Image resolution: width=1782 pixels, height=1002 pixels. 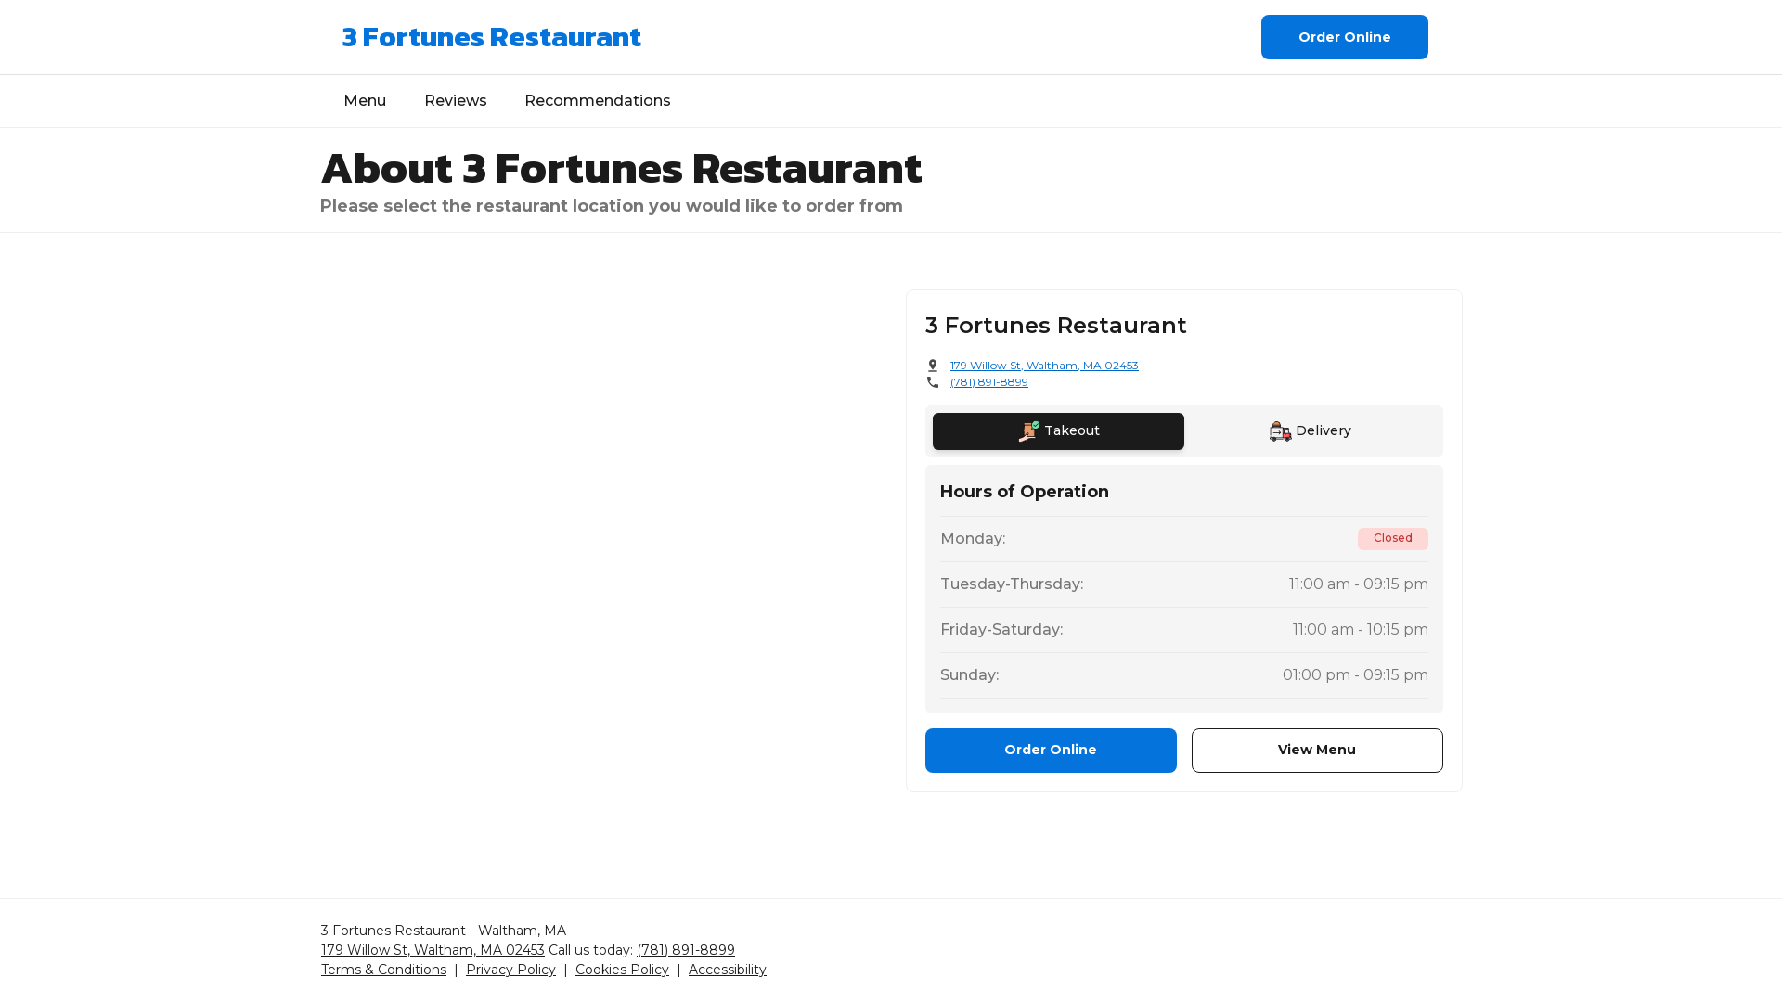 I want to click on View Menu, so click(x=1318, y=751).